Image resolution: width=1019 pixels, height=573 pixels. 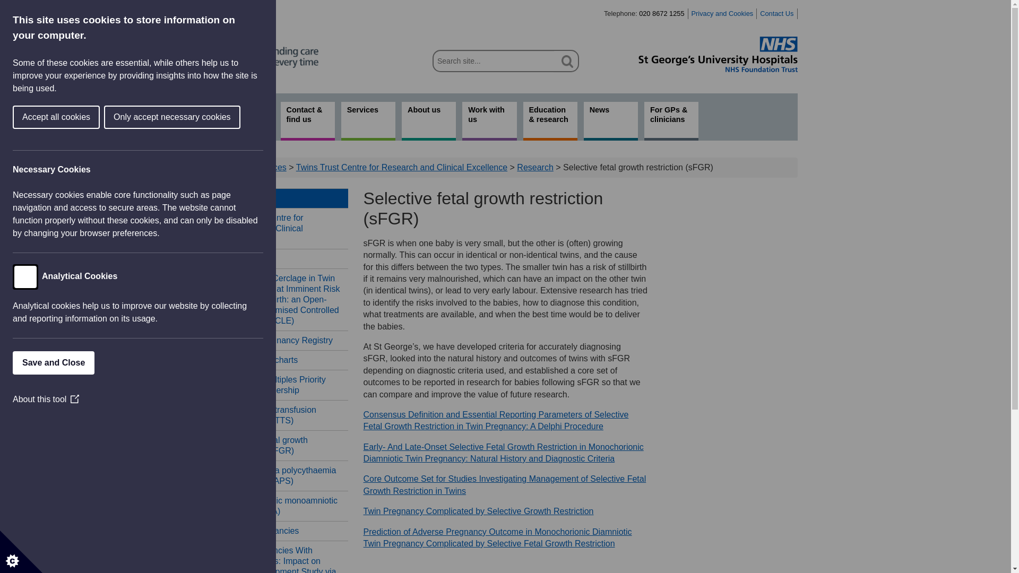 What do you see at coordinates (280, 198) in the screenshot?
I see `Services` at bounding box center [280, 198].